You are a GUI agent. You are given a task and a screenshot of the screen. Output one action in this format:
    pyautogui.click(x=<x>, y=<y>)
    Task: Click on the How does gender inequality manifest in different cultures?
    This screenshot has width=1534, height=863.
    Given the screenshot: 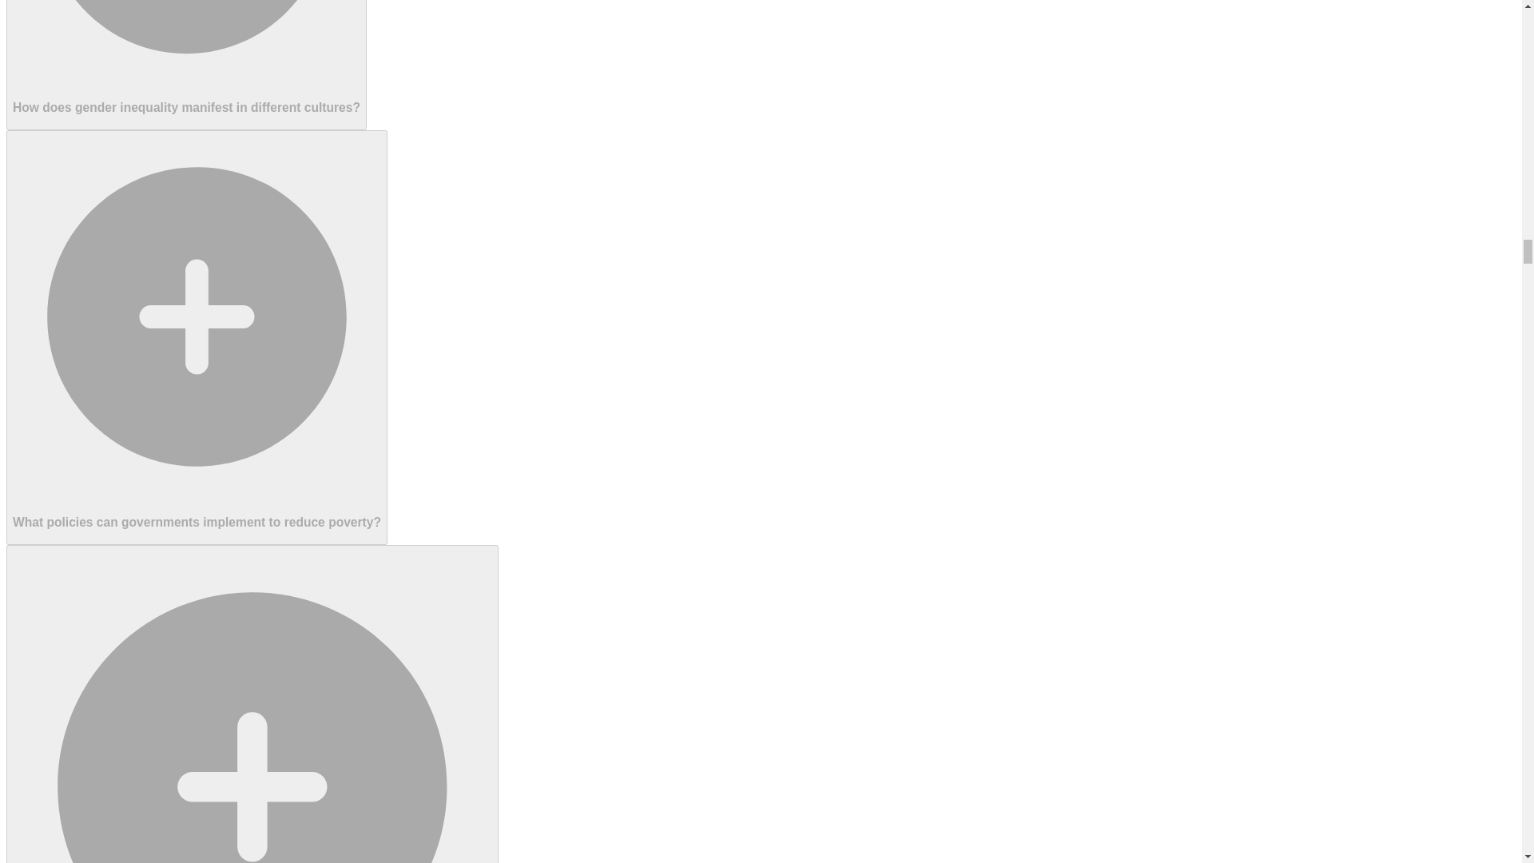 What is the action you would take?
    pyautogui.click(x=185, y=66)
    